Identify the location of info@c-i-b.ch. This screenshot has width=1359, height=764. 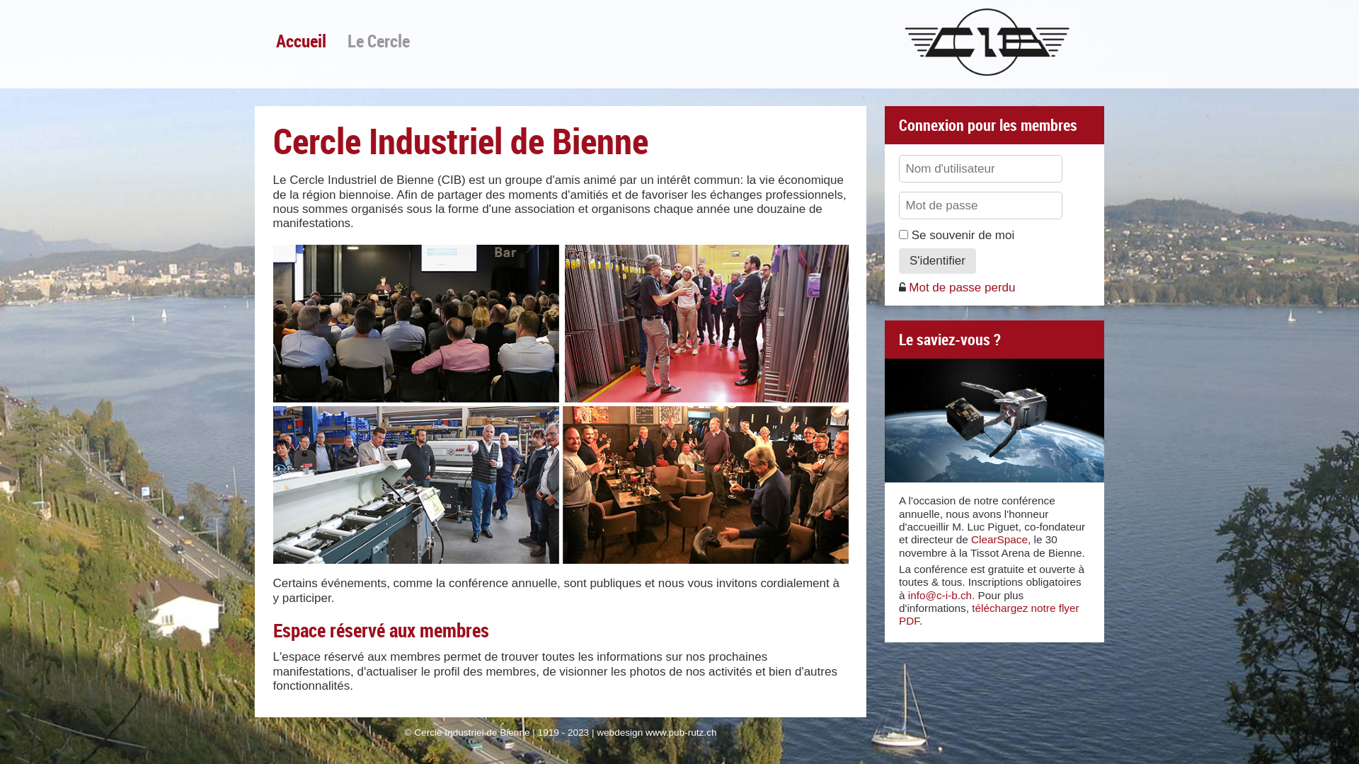
(940, 596).